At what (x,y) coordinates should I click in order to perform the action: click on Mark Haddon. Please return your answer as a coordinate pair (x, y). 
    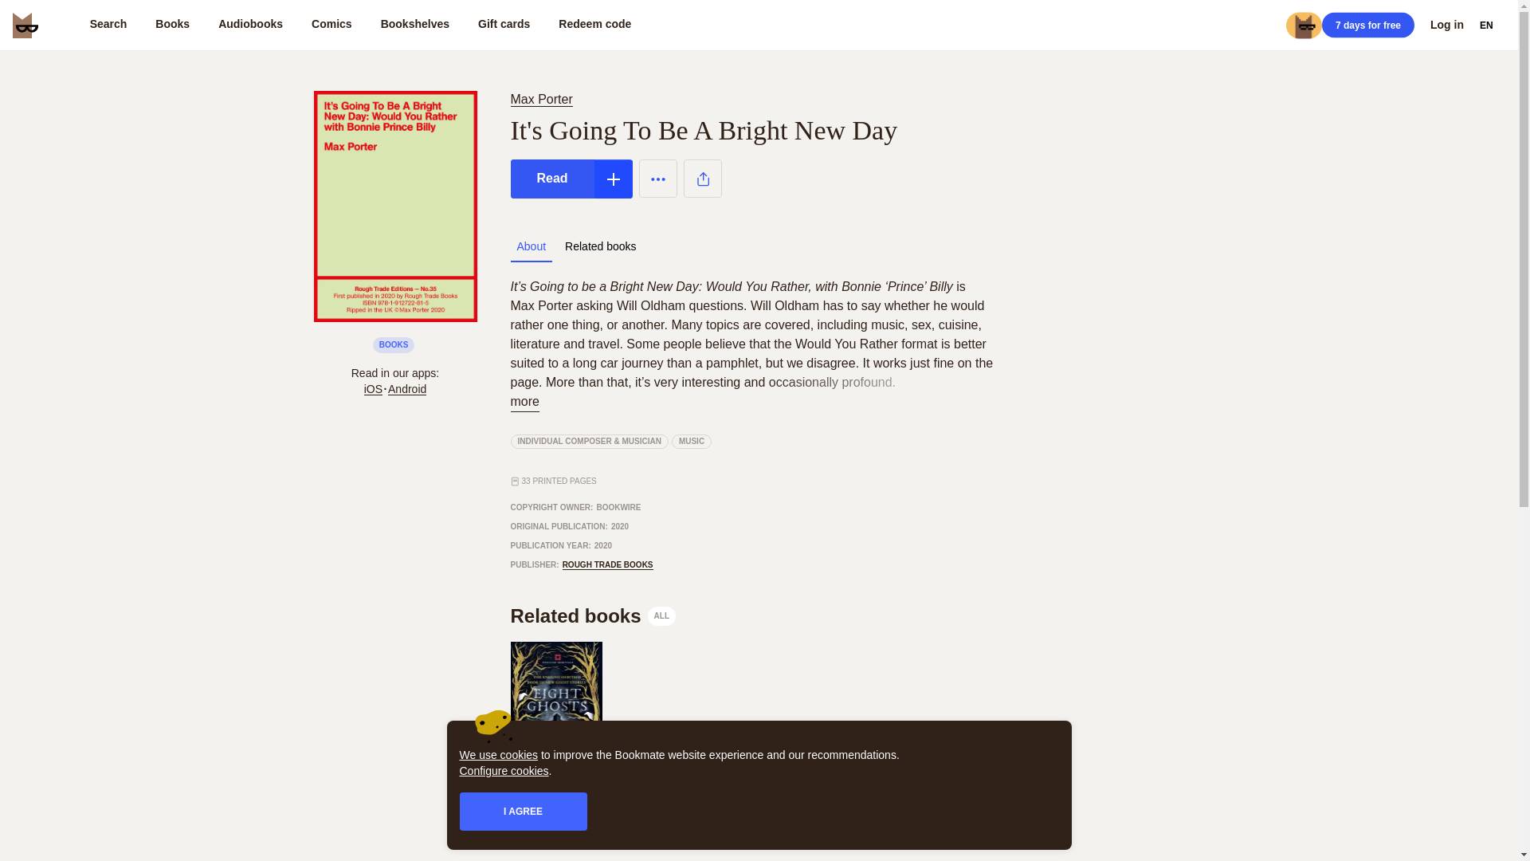
    Looking at the image, I should click on (607, 564).